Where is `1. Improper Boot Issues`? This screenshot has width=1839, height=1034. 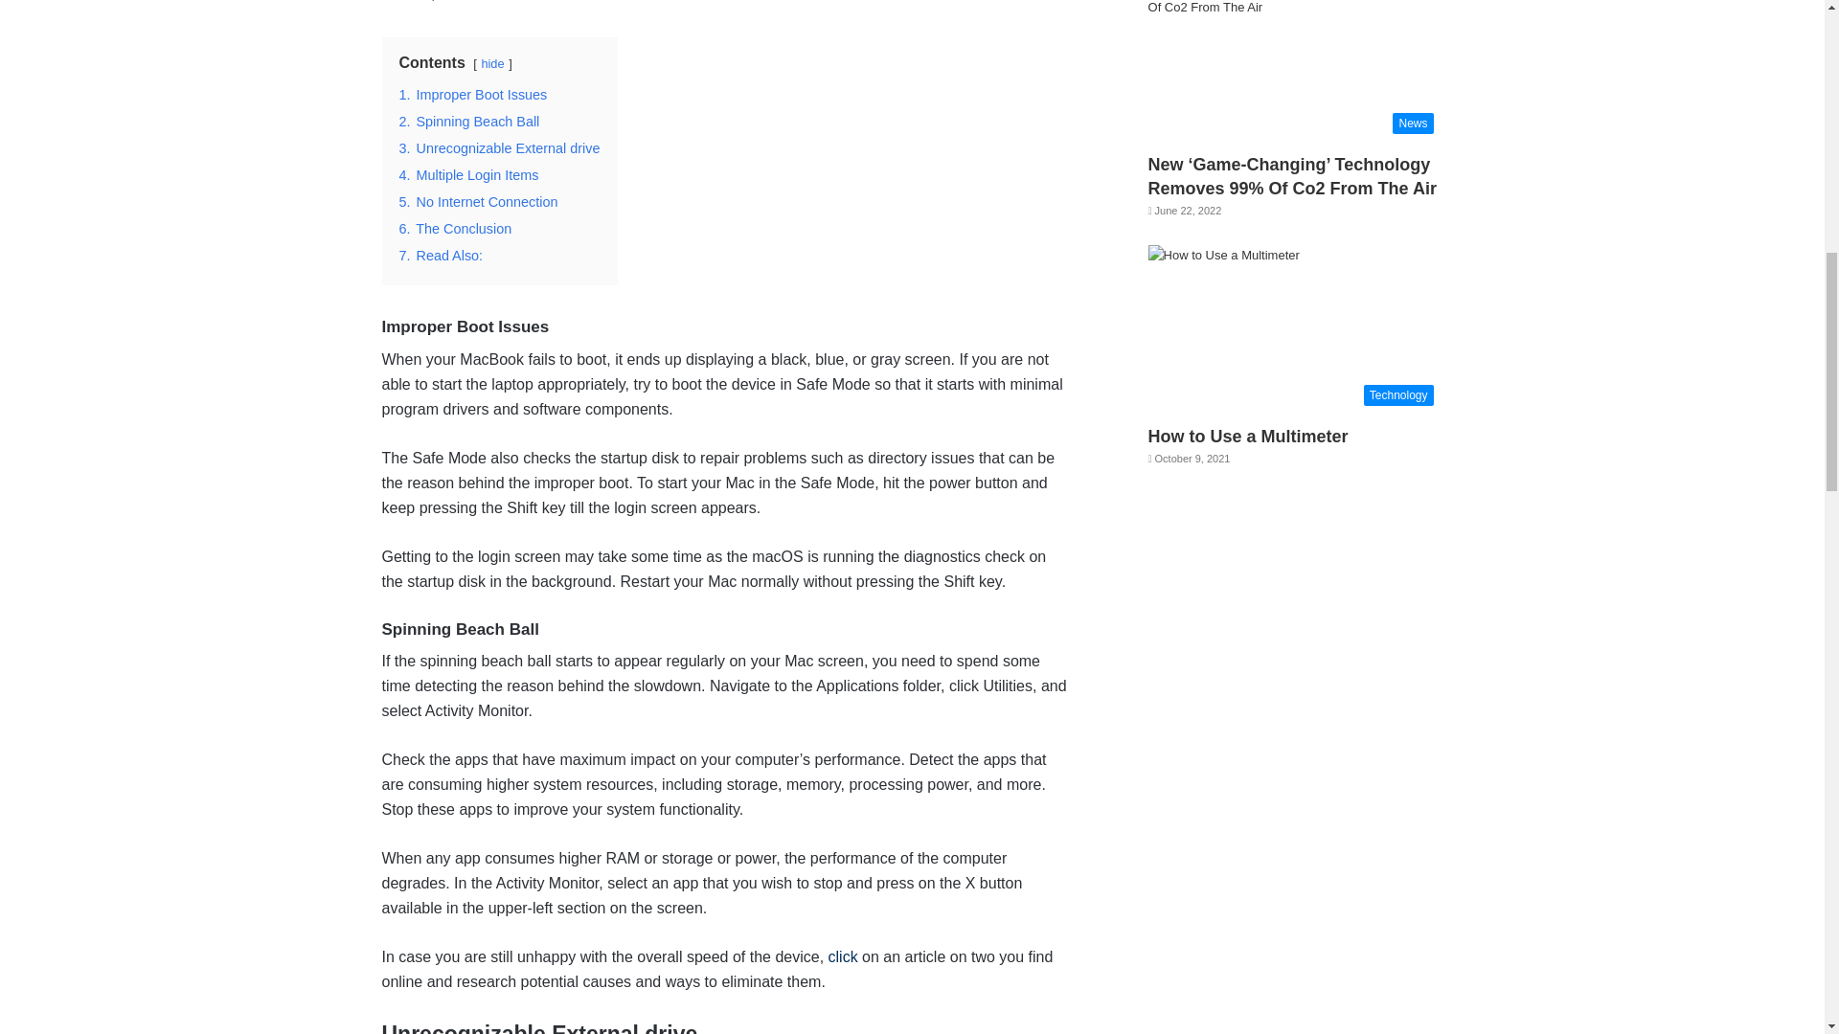 1. Improper Boot Issues is located at coordinates (472, 94).